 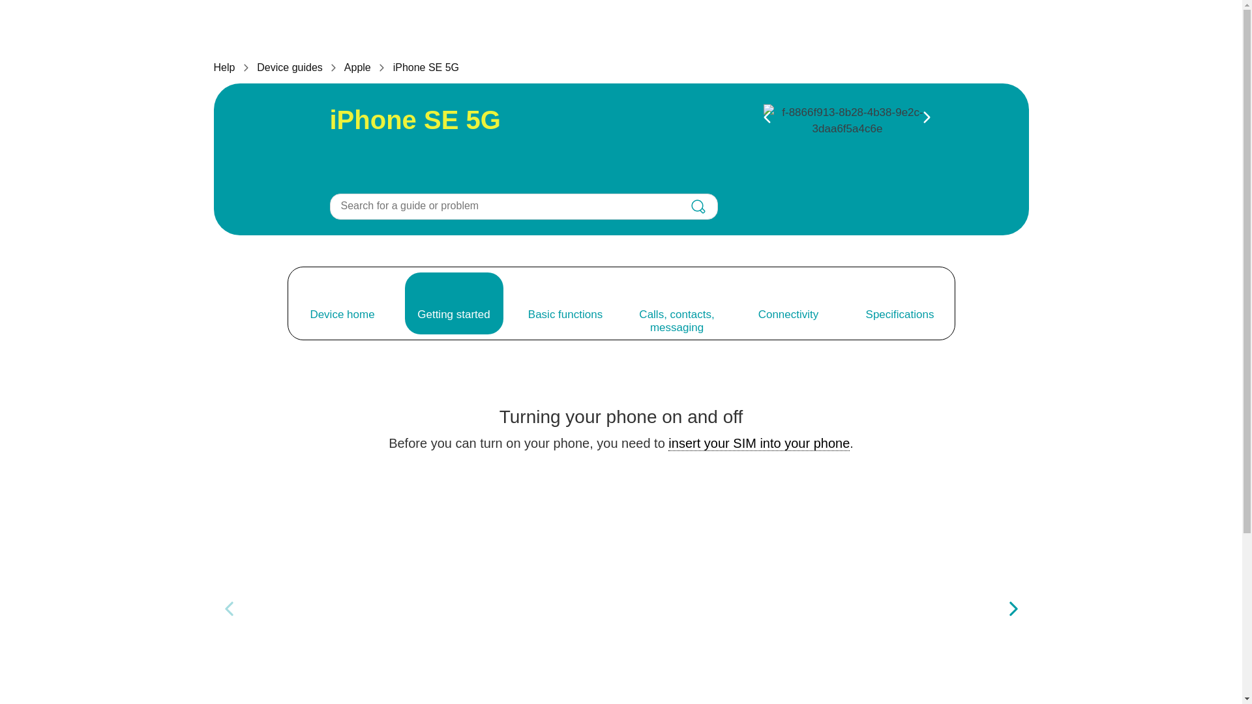 What do you see at coordinates (565, 303) in the screenshot?
I see `Basic functions` at bounding box center [565, 303].